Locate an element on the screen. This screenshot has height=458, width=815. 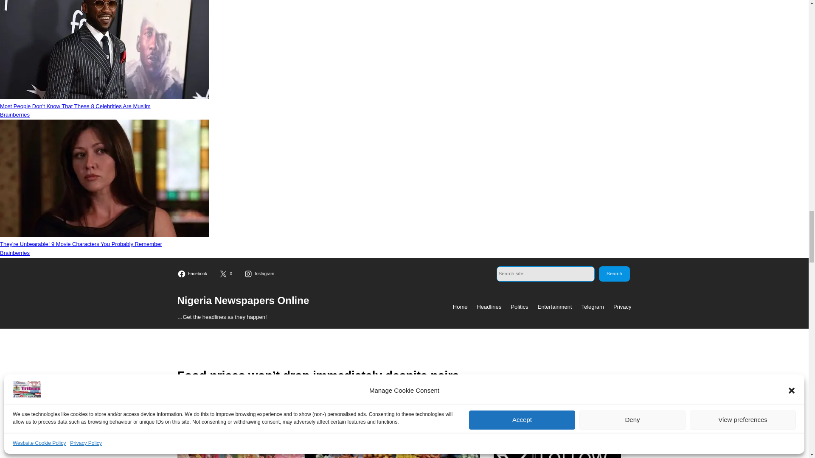
X is located at coordinates (227, 274).